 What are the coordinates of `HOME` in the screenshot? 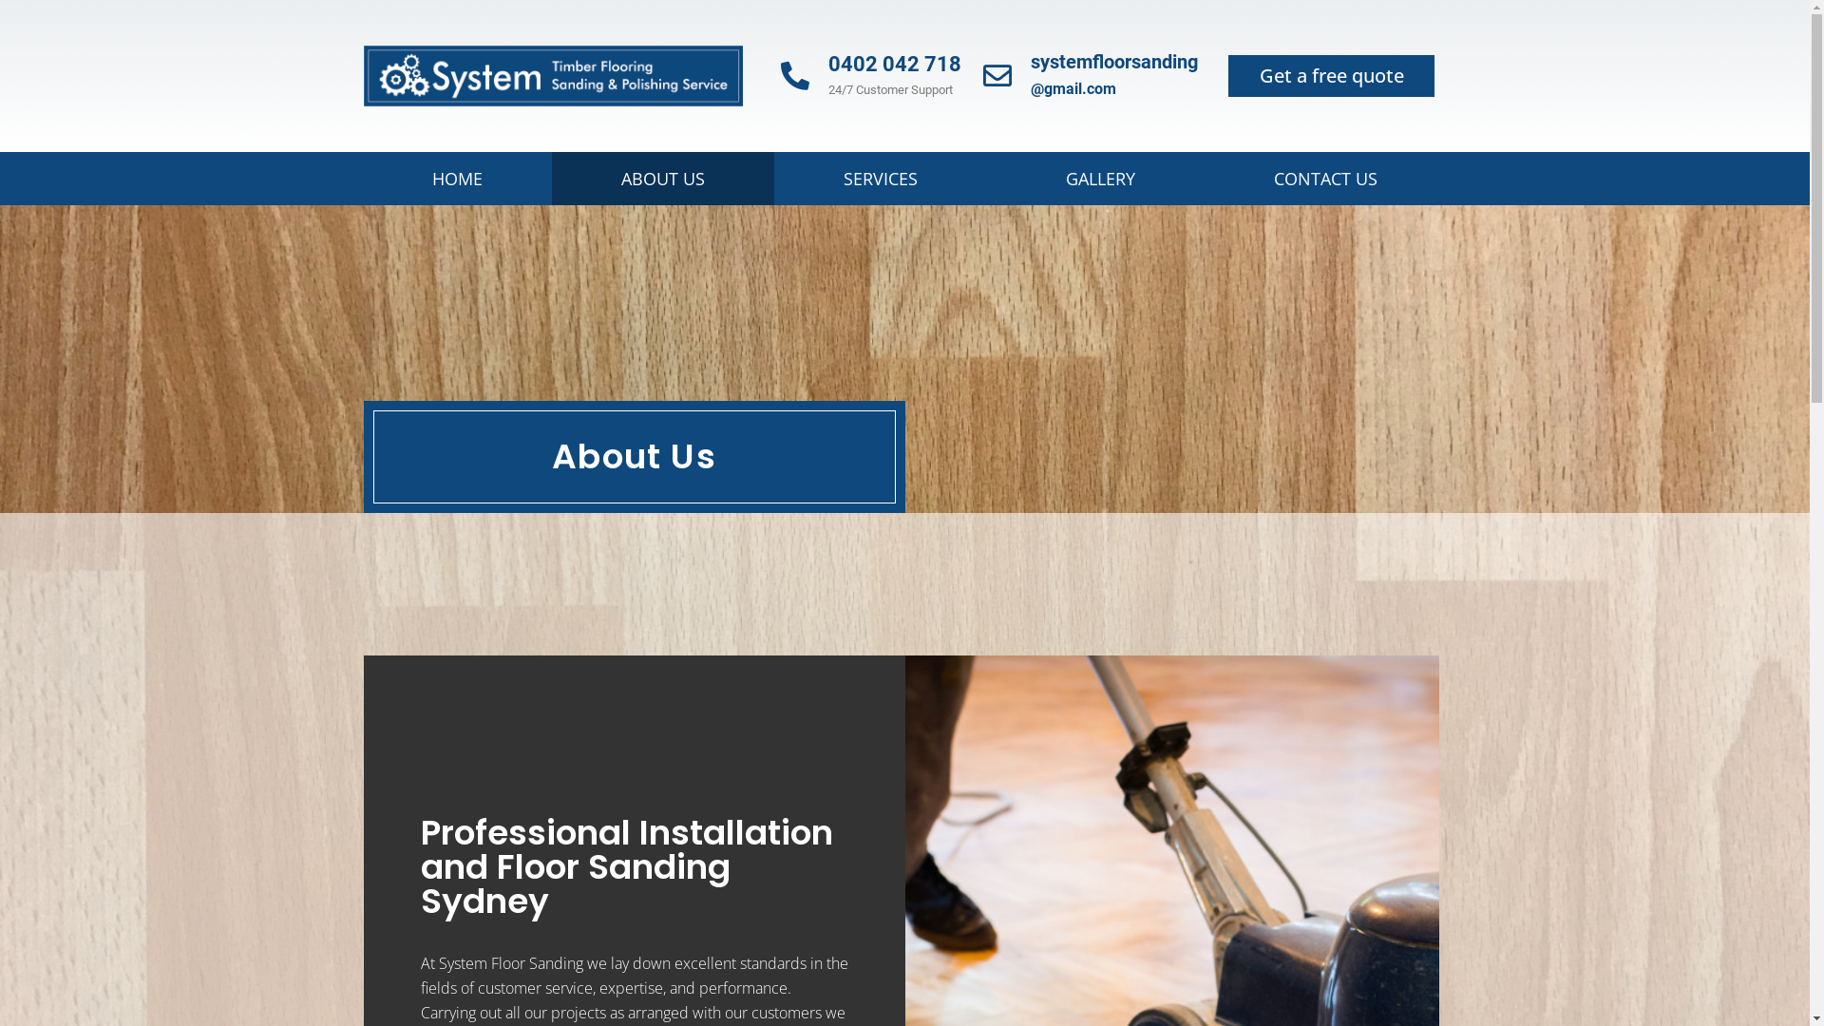 It's located at (458, 179).